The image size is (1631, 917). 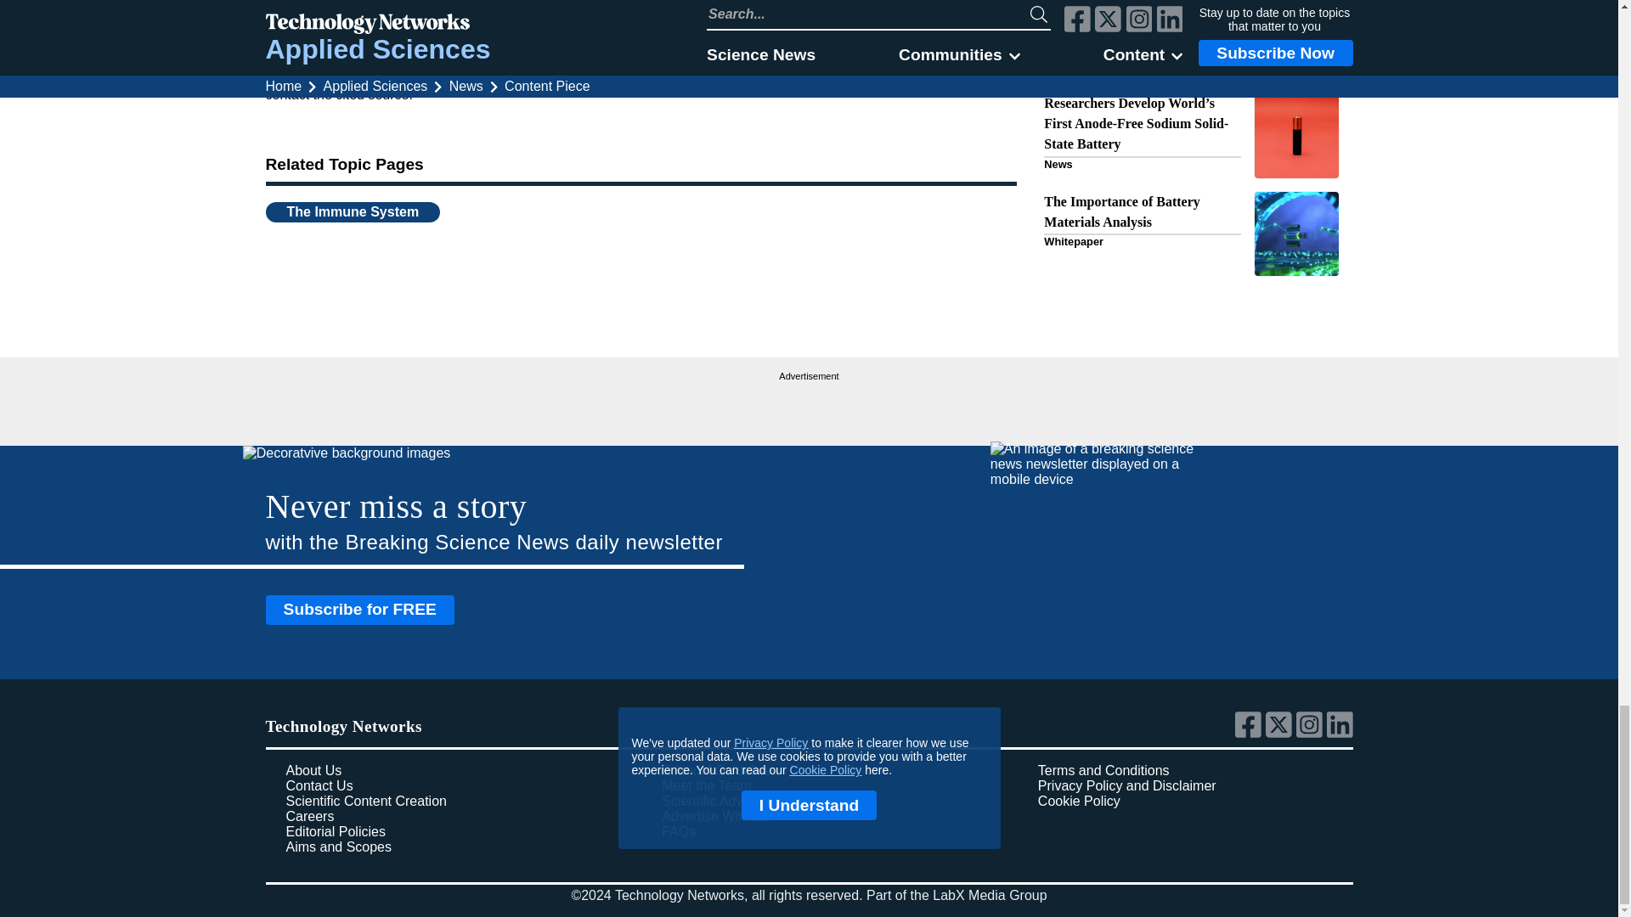 I want to click on 3rd party ad content, so click(x=809, y=406).